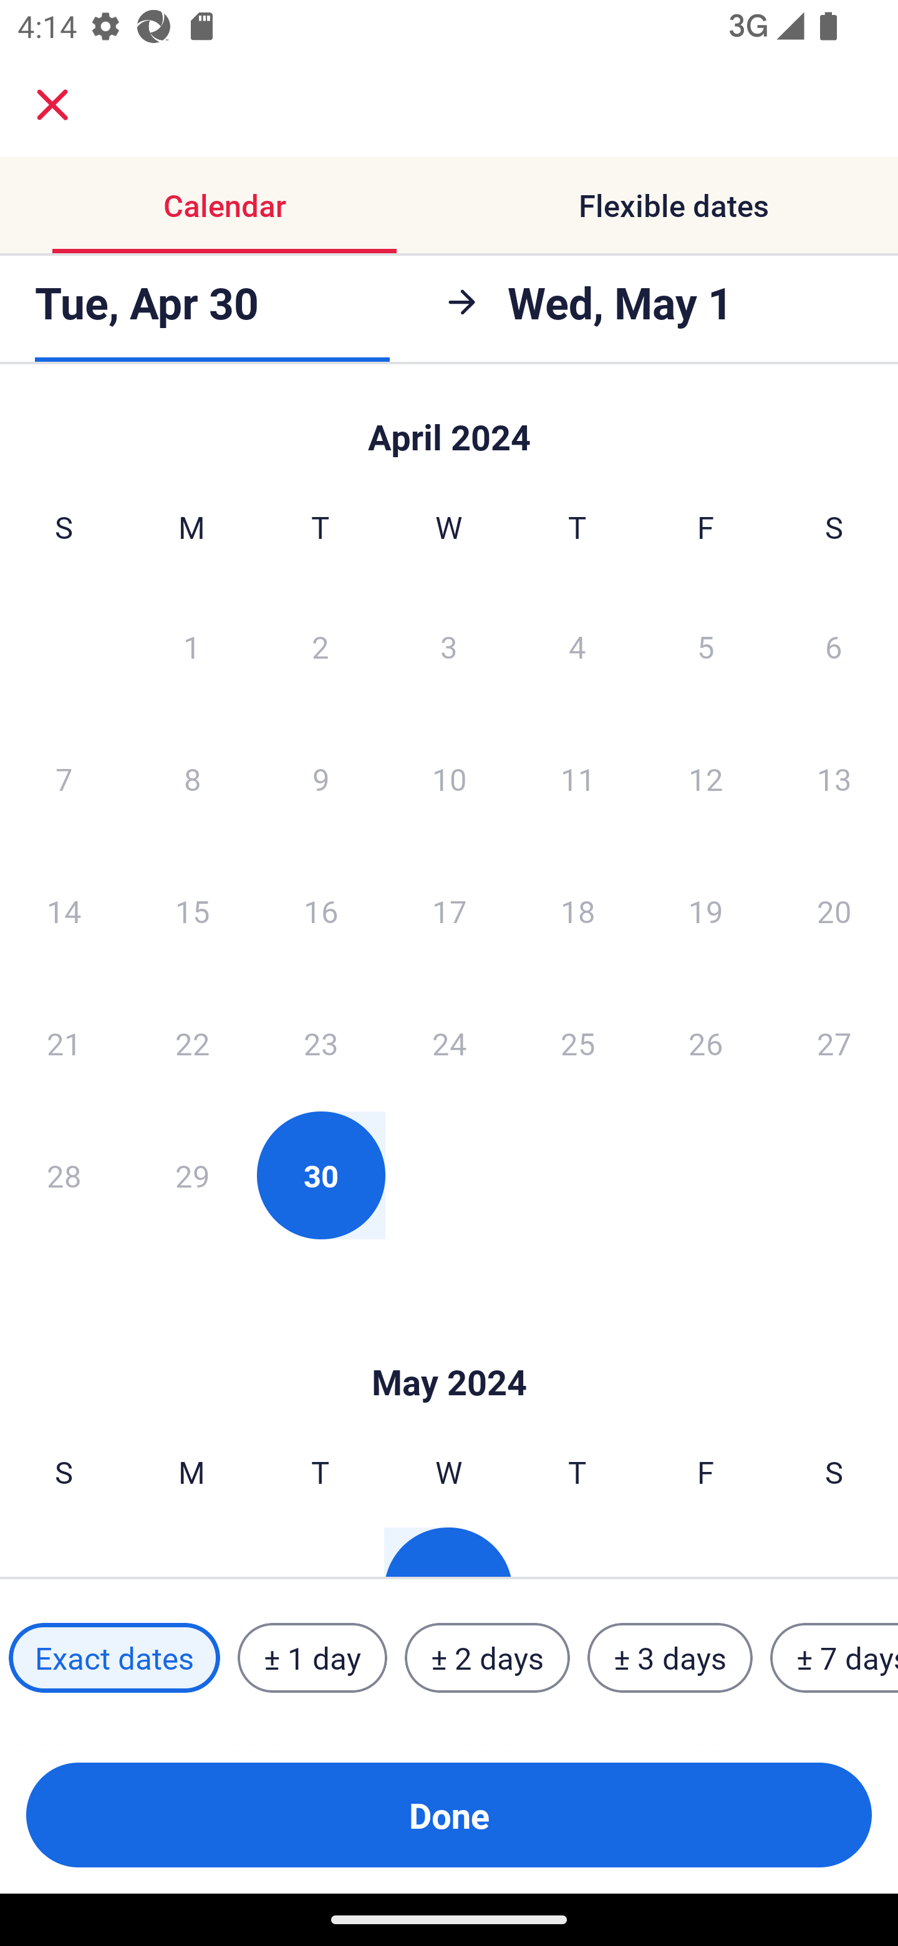  What do you see at coordinates (834, 778) in the screenshot?
I see `13 Saturday, April 13, 2024` at bounding box center [834, 778].